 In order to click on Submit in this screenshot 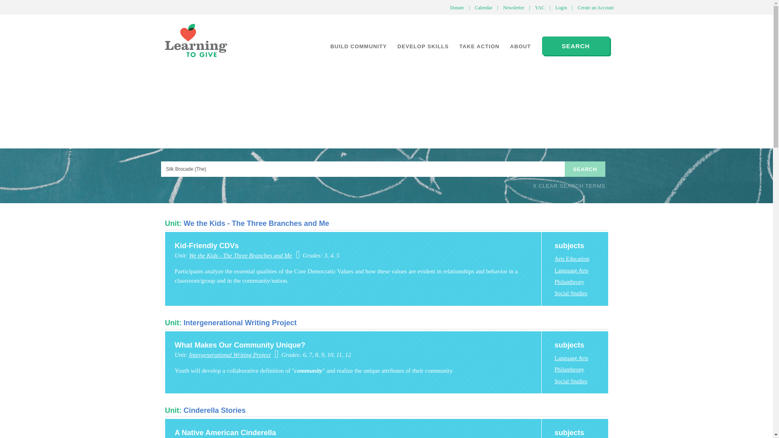, I will do `click(39, 127)`.